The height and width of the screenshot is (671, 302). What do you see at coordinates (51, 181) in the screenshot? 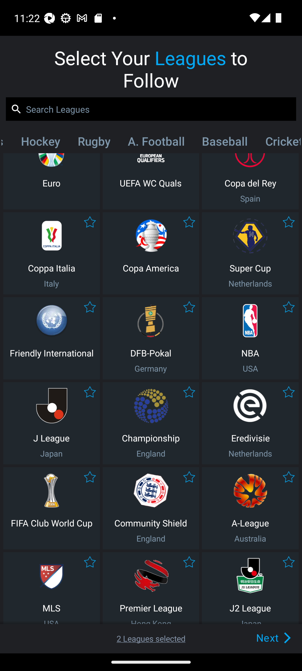
I see `Euro` at bounding box center [51, 181].